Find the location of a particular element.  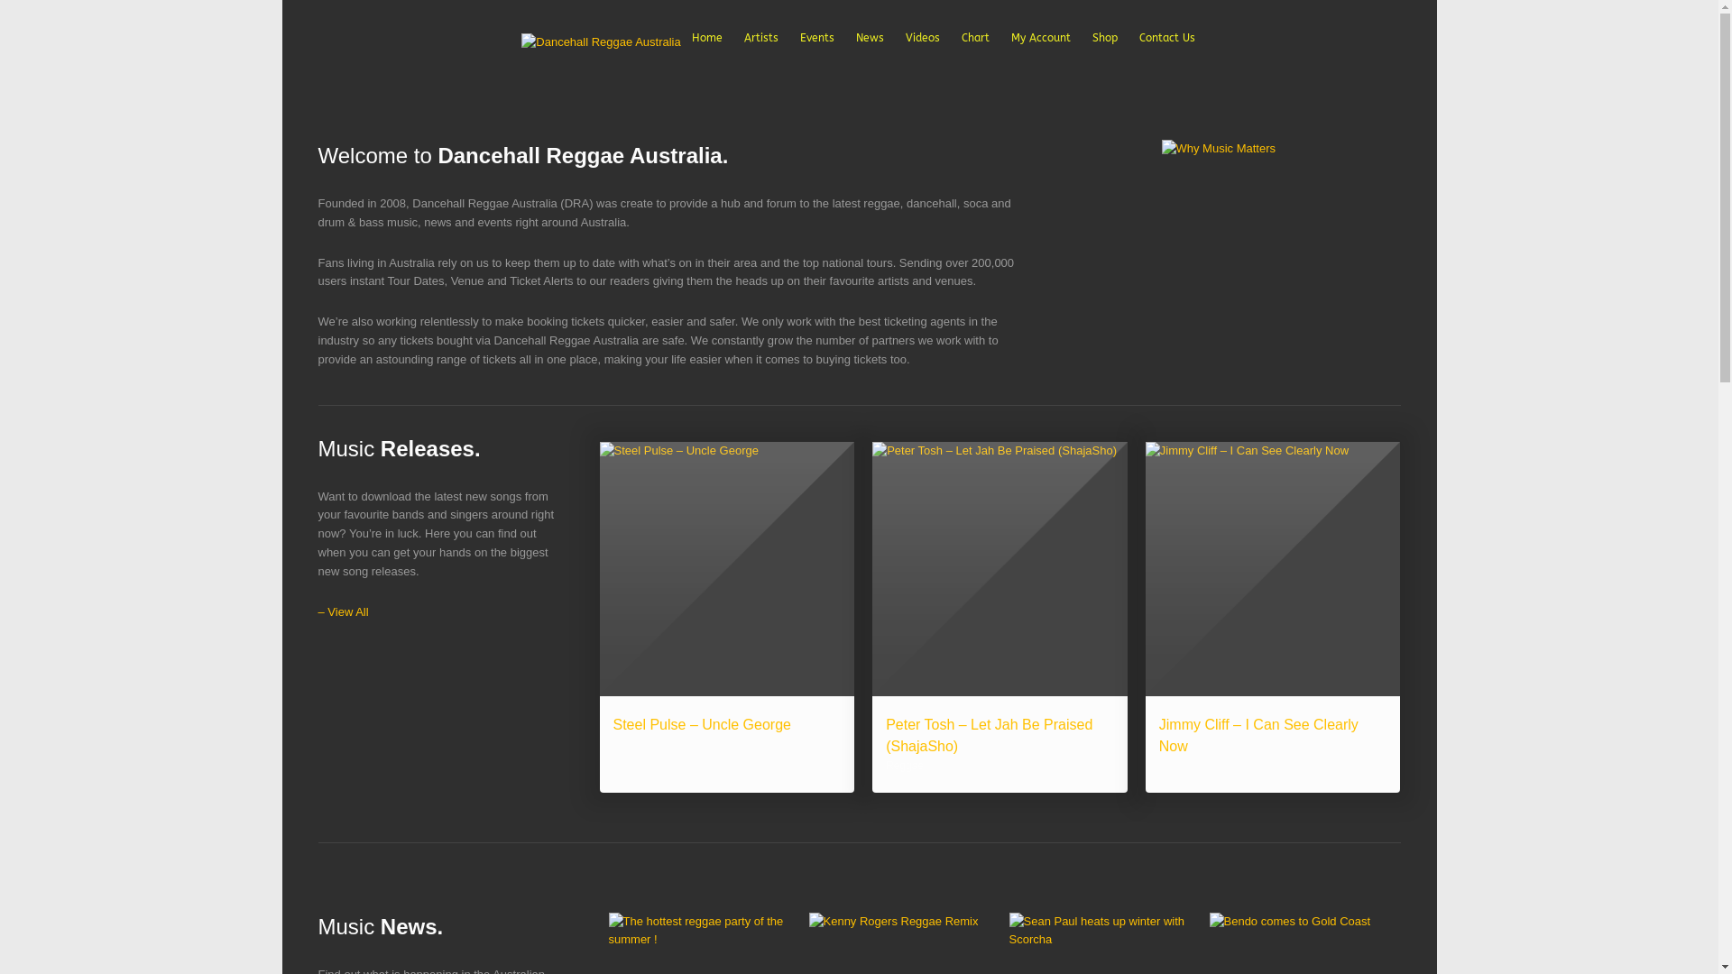

Chart is located at coordinates (976, 39).